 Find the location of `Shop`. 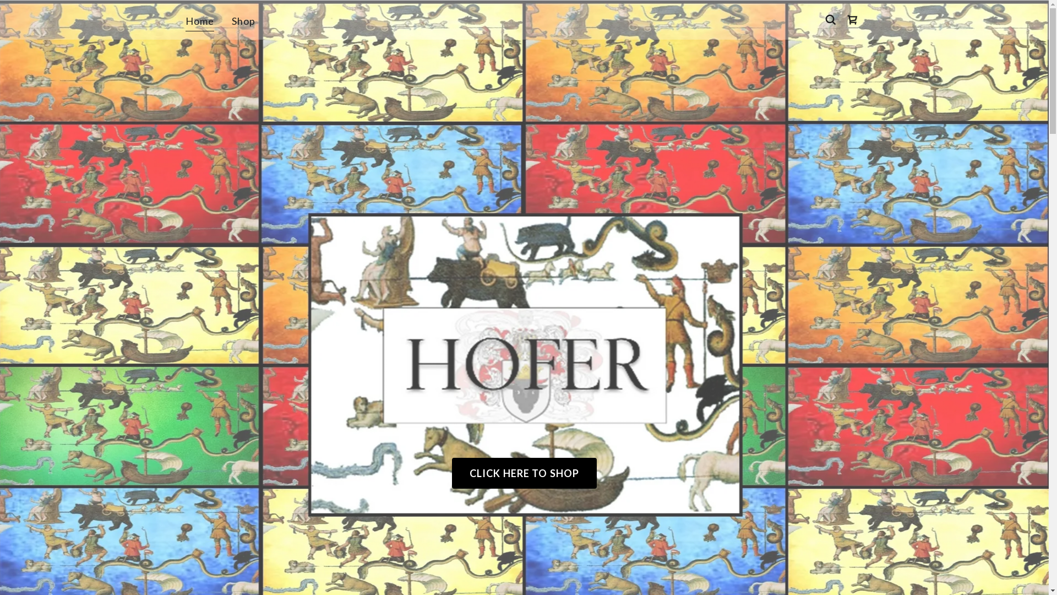

Shop is located at coordinates (244, 21).